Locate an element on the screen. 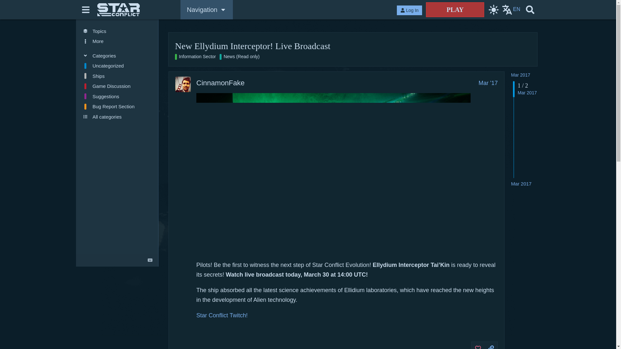  CinnamonFake is located at coordinates (220, 83).